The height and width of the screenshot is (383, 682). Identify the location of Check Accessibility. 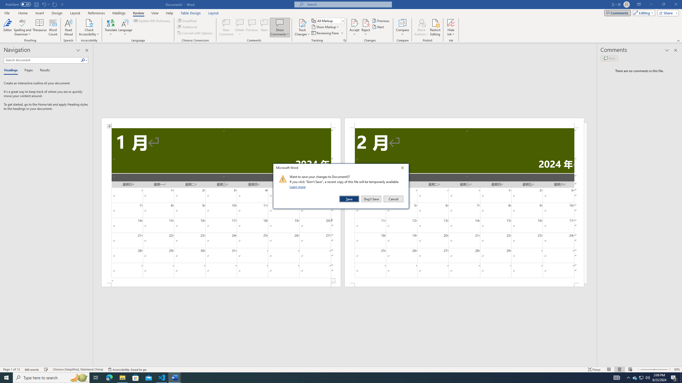
(89, 27).